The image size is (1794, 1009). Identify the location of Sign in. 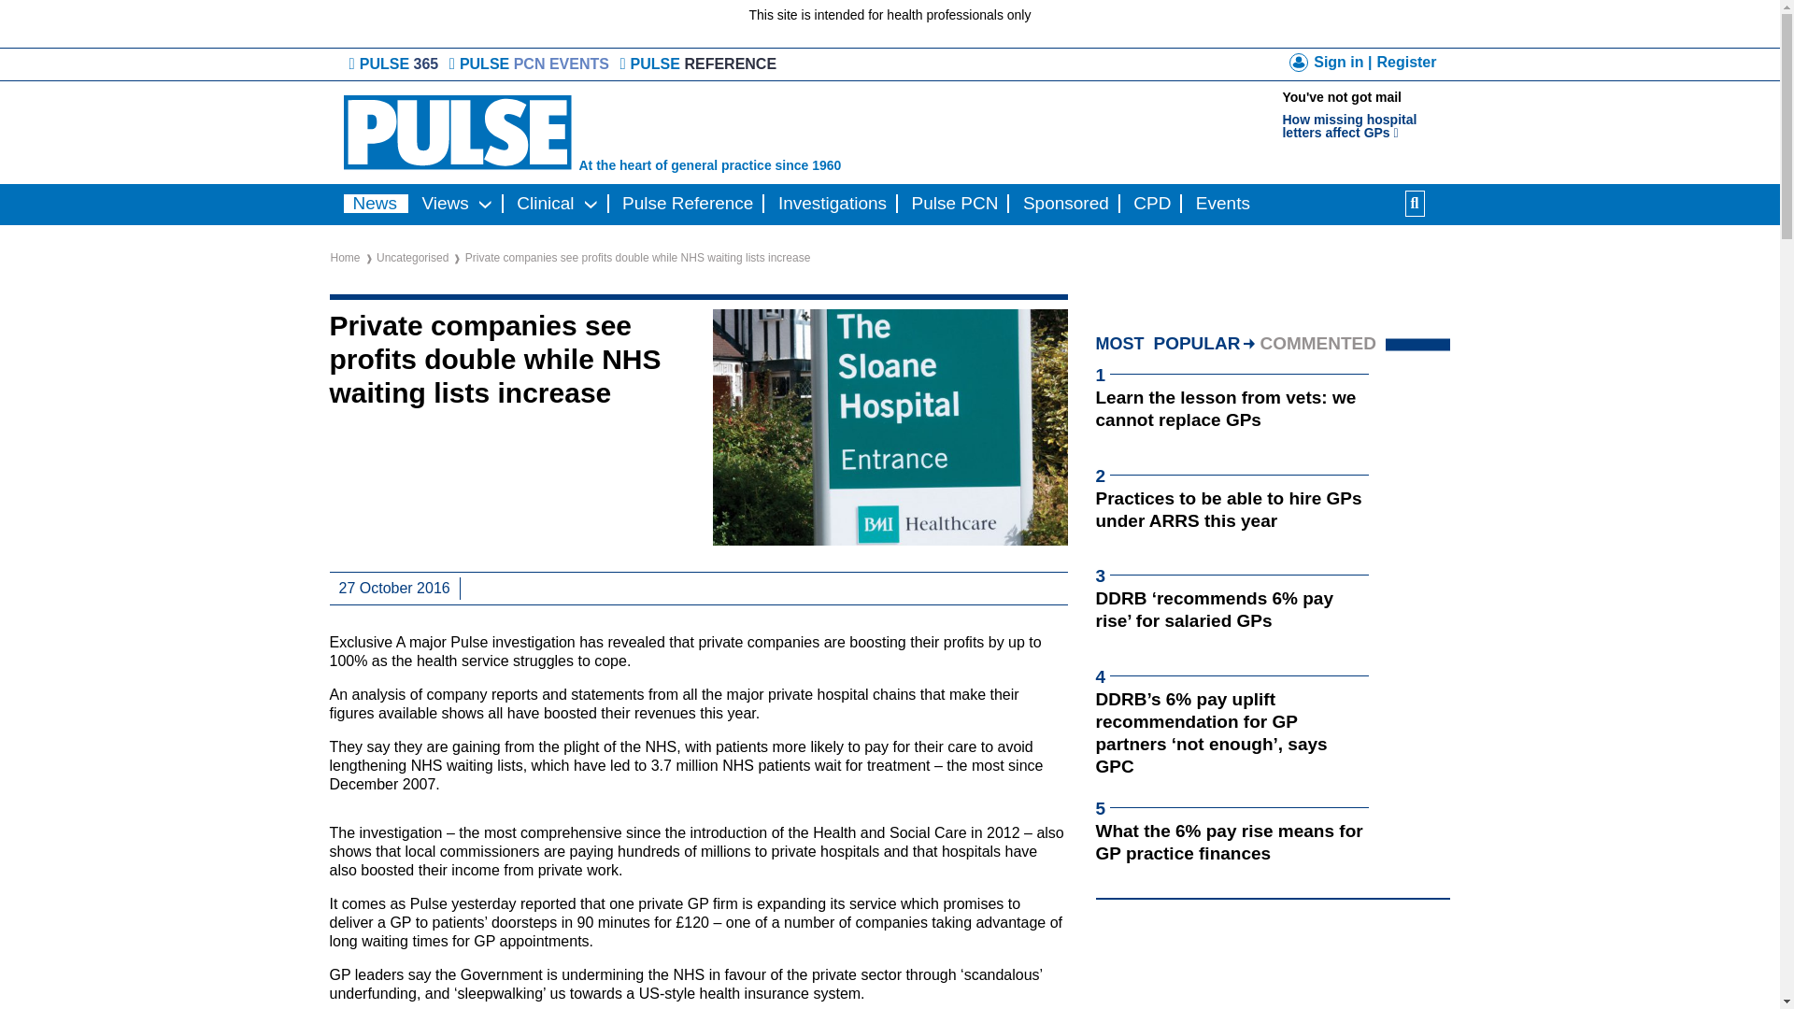
(1331, 65).